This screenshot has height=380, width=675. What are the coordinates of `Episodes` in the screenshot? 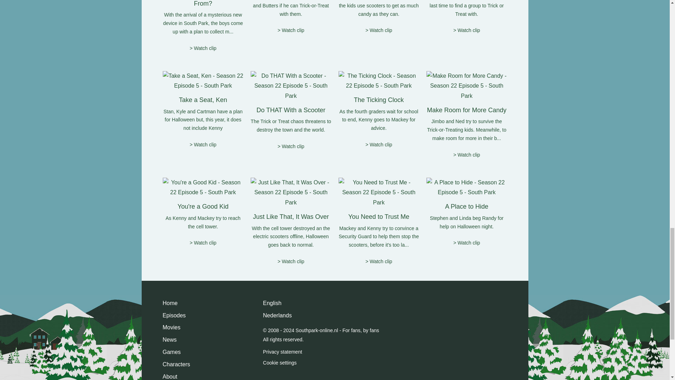 It's located at (174, 316).